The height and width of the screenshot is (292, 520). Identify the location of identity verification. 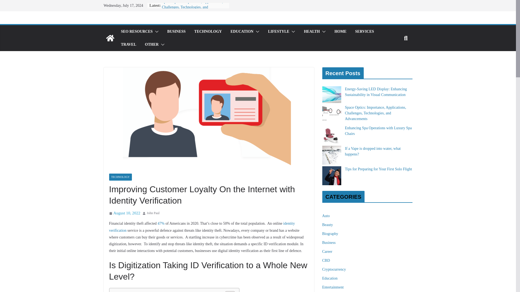
(201, 227).